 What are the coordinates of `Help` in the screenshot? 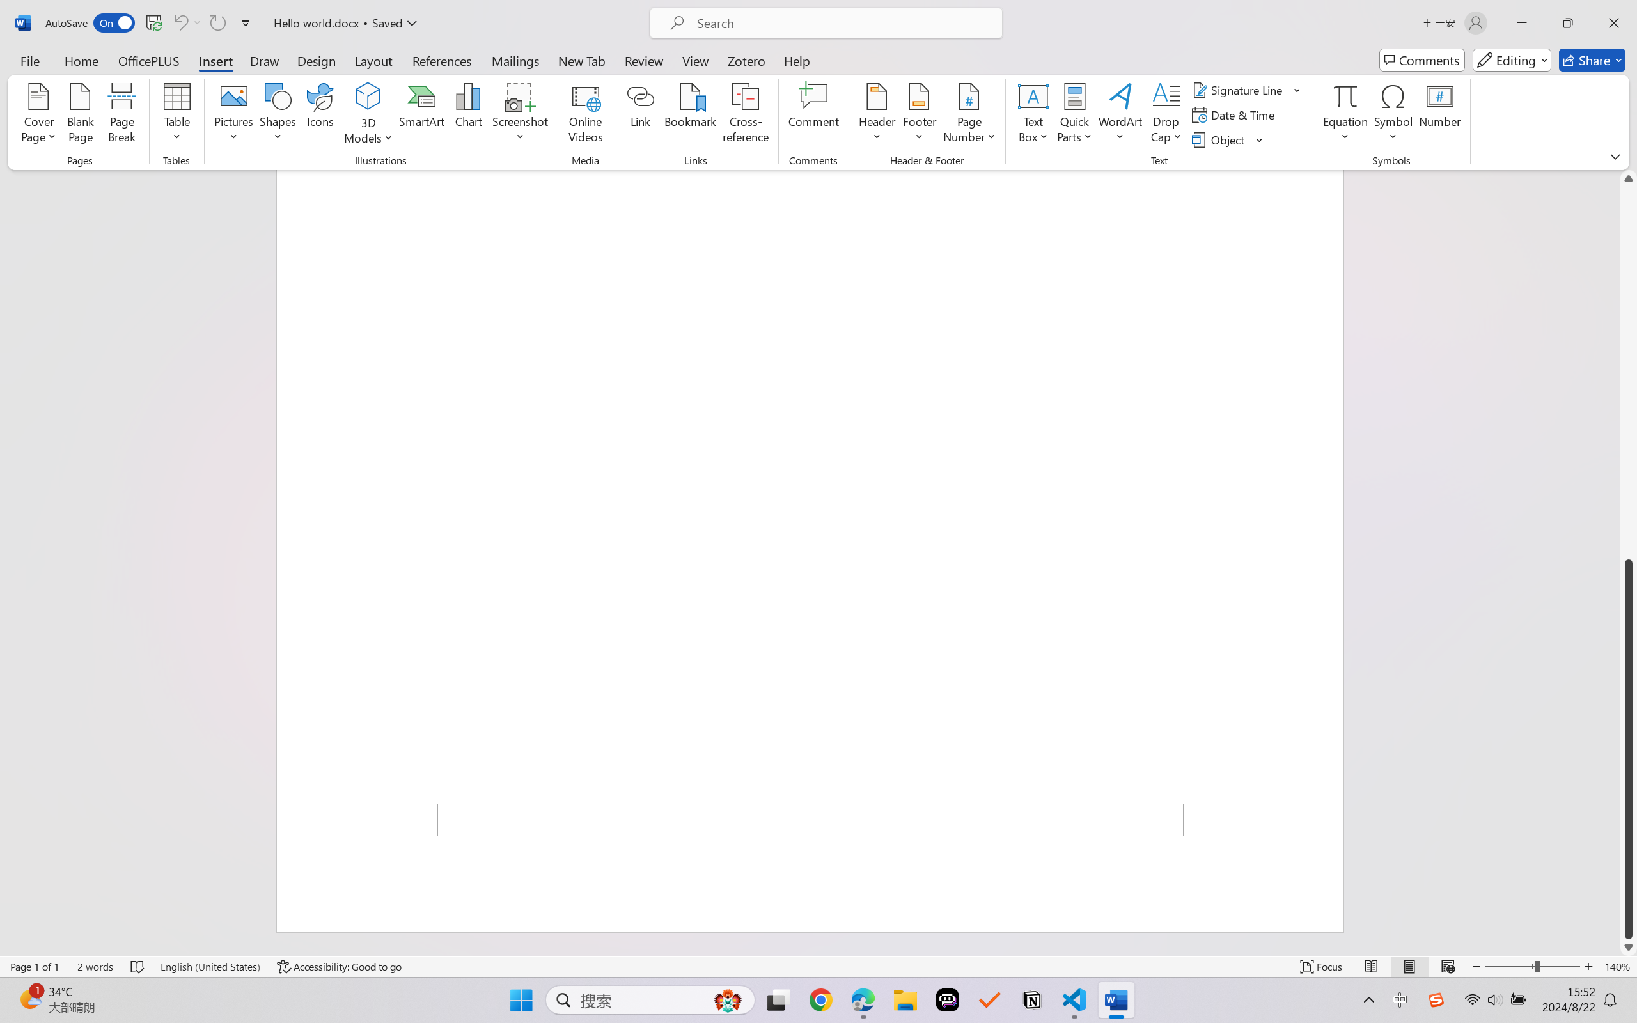 It's located at (796, 60).